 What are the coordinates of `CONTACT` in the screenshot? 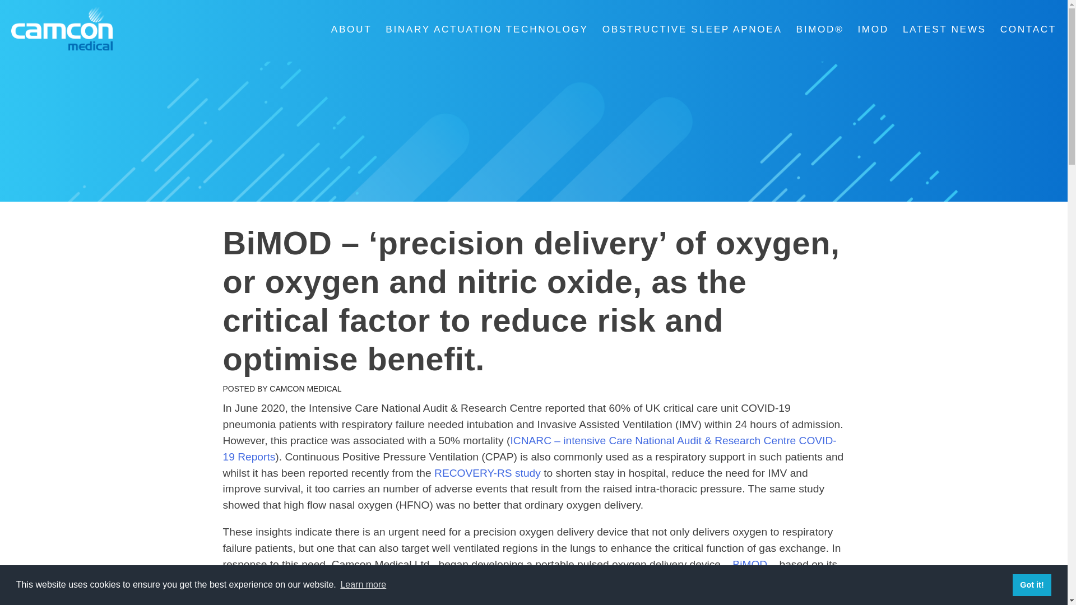 It's located at (1021, 29).